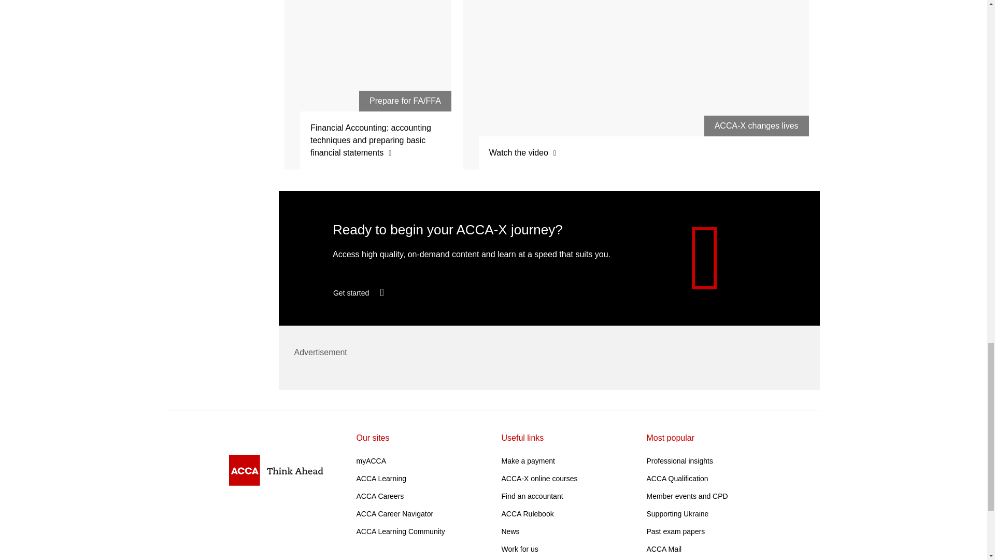 This screenshot has width=995, height=560. What do you see at coordinates (381, 478) in the screenshot?
I see `ACCA Learning` at bounding box center [381, 478].